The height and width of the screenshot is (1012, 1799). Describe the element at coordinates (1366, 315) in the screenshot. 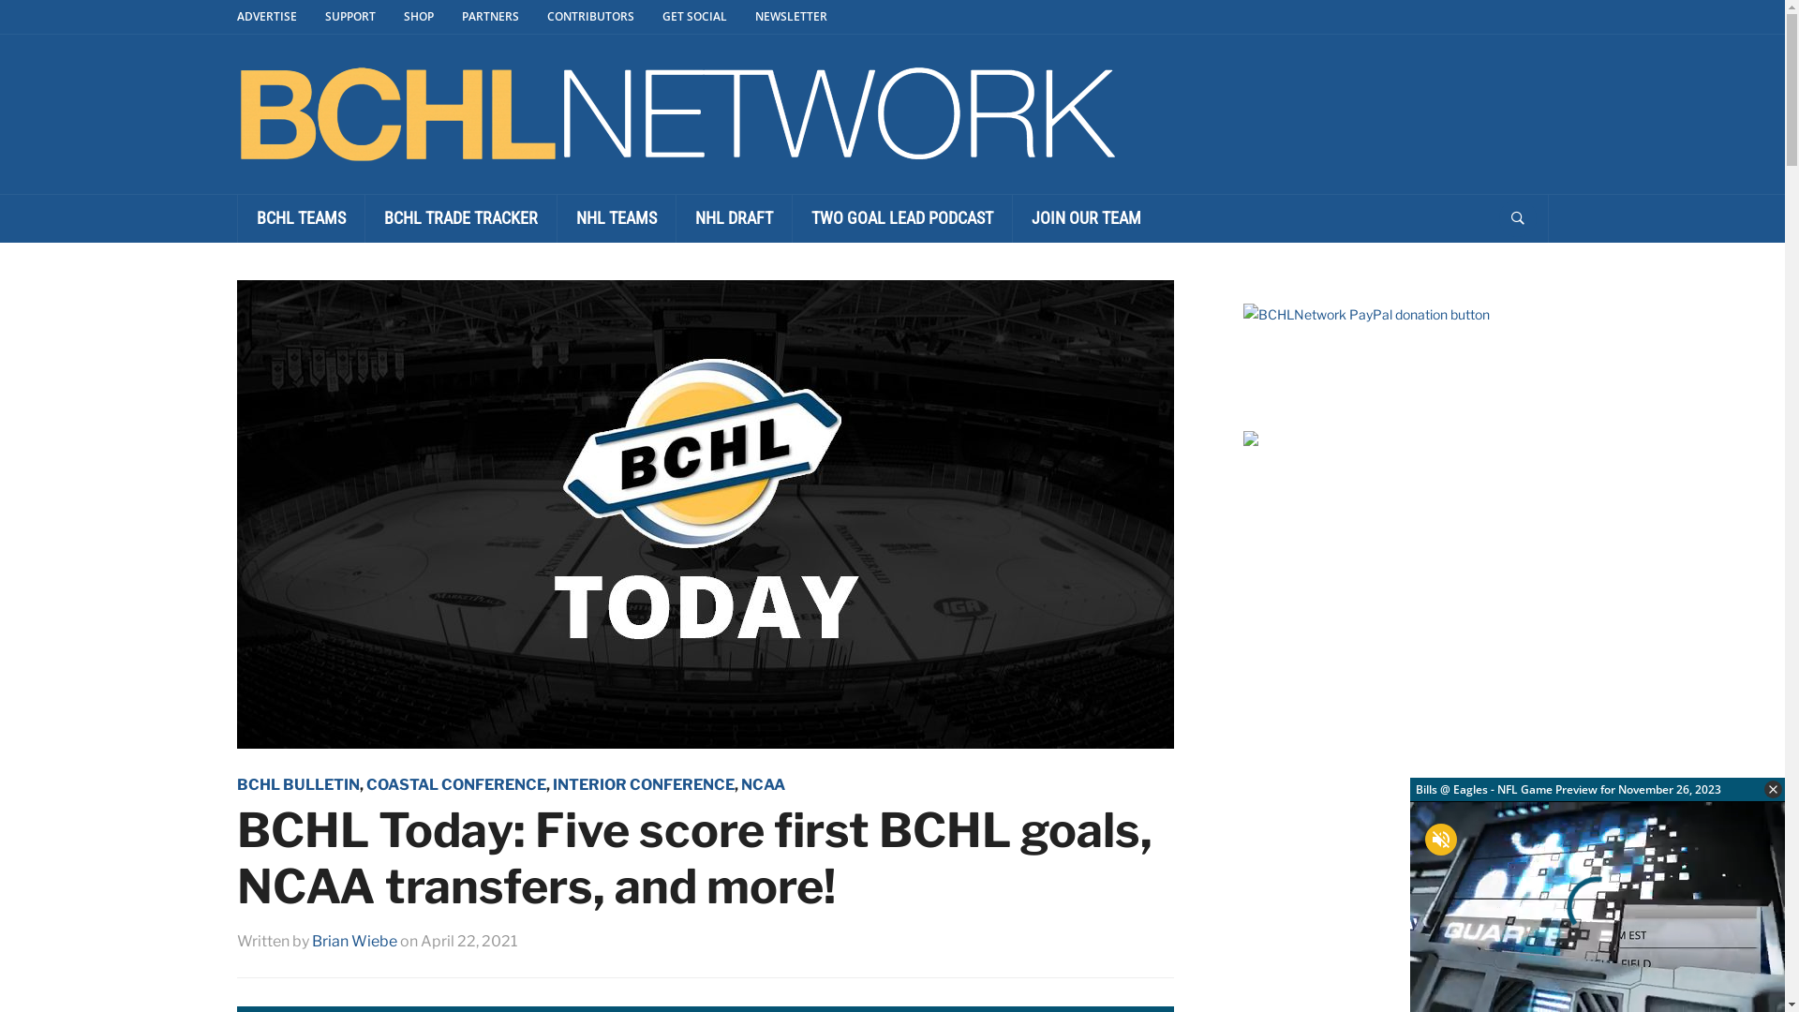

I see `PayPal donation button` at that location.